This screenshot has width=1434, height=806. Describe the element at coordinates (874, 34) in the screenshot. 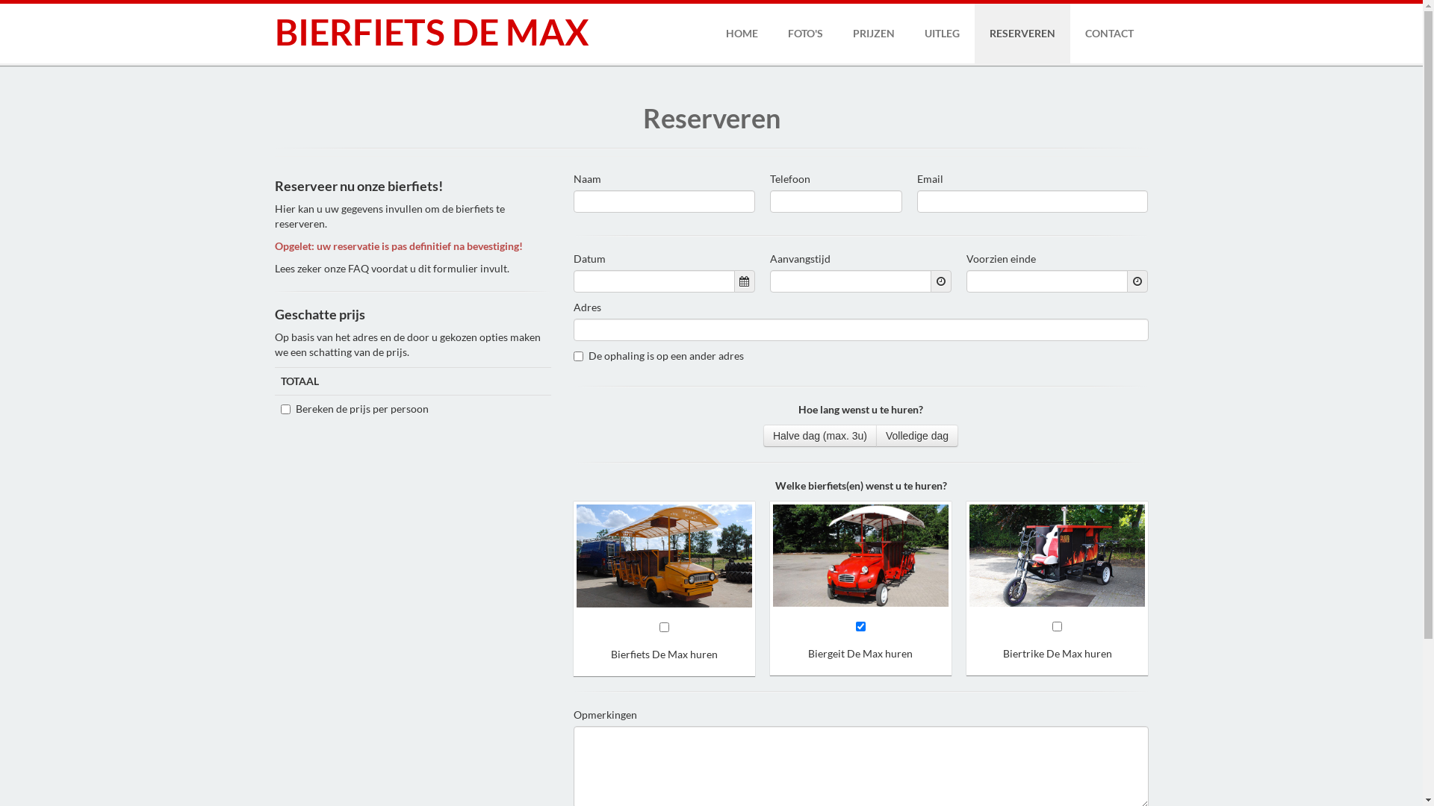

I see `PRIJZEN` at that location.